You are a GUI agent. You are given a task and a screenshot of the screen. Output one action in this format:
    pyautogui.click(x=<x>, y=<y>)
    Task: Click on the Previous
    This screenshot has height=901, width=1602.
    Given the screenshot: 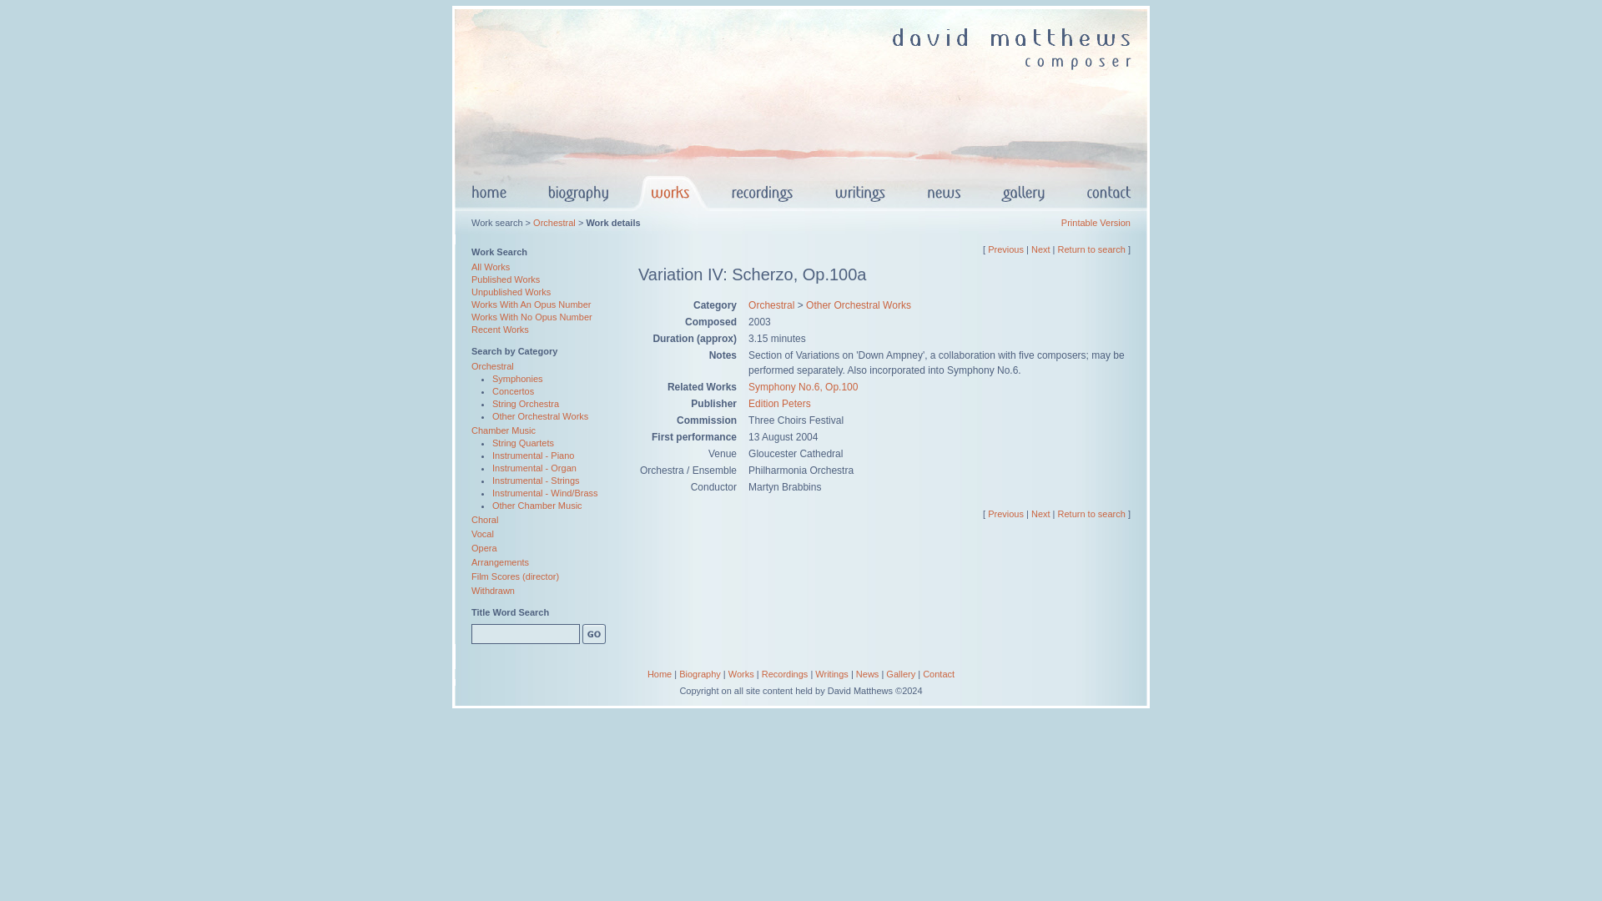 What is the action you would take?
    pyautogui.click(x=1005, y=249)
    